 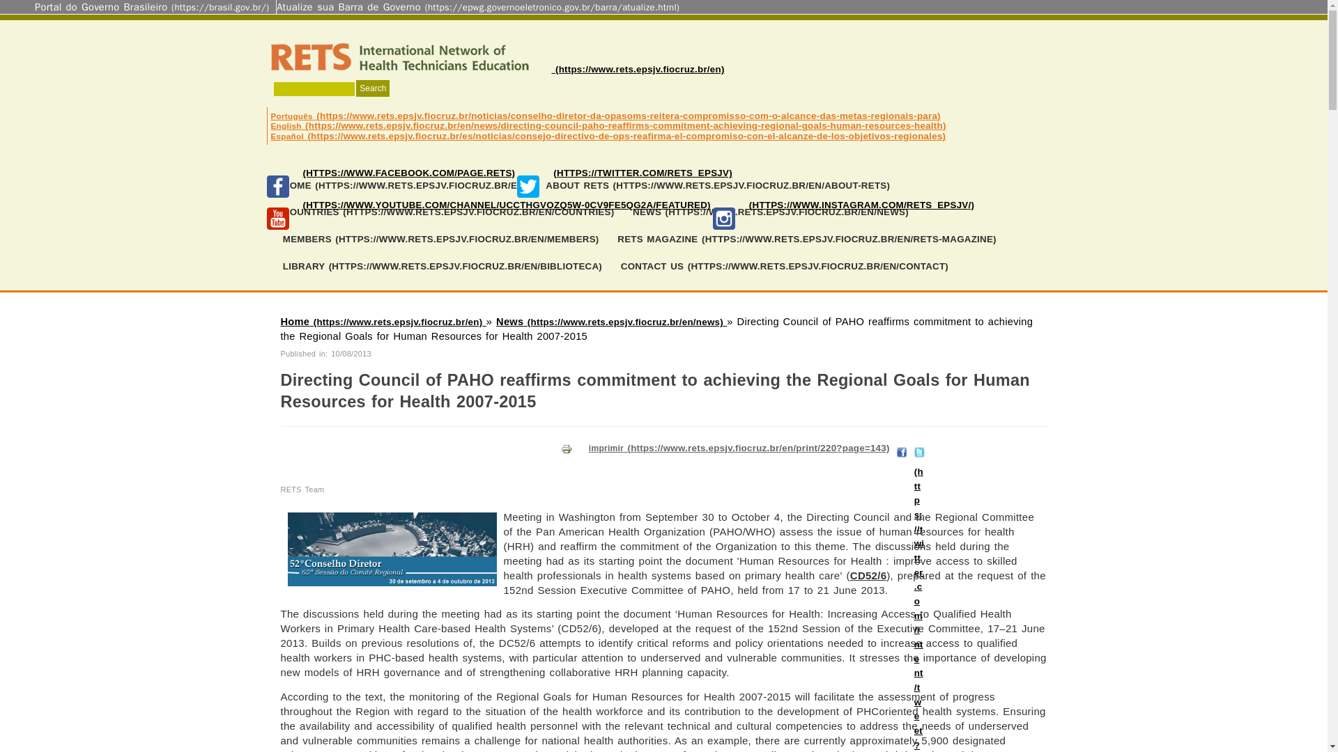 I want to click on English, so click(x=608, y=125).